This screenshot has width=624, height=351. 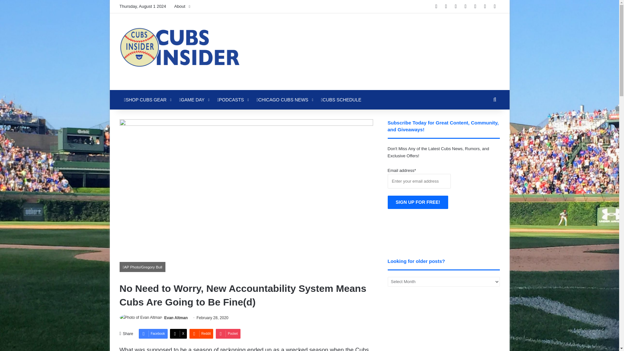 What do you see at coordinates (228, 333) in the screenshot?
I see `Pocket` at bounding box center [228, 333].